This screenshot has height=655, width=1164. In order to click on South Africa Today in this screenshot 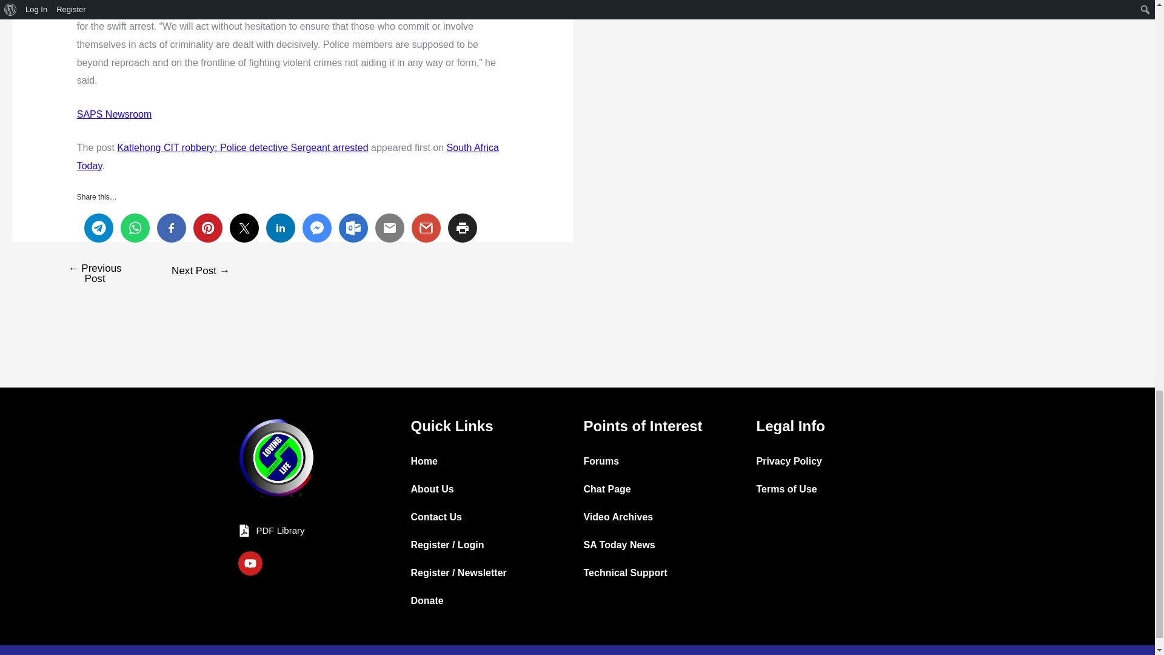, I will do `click(287, 156)`.